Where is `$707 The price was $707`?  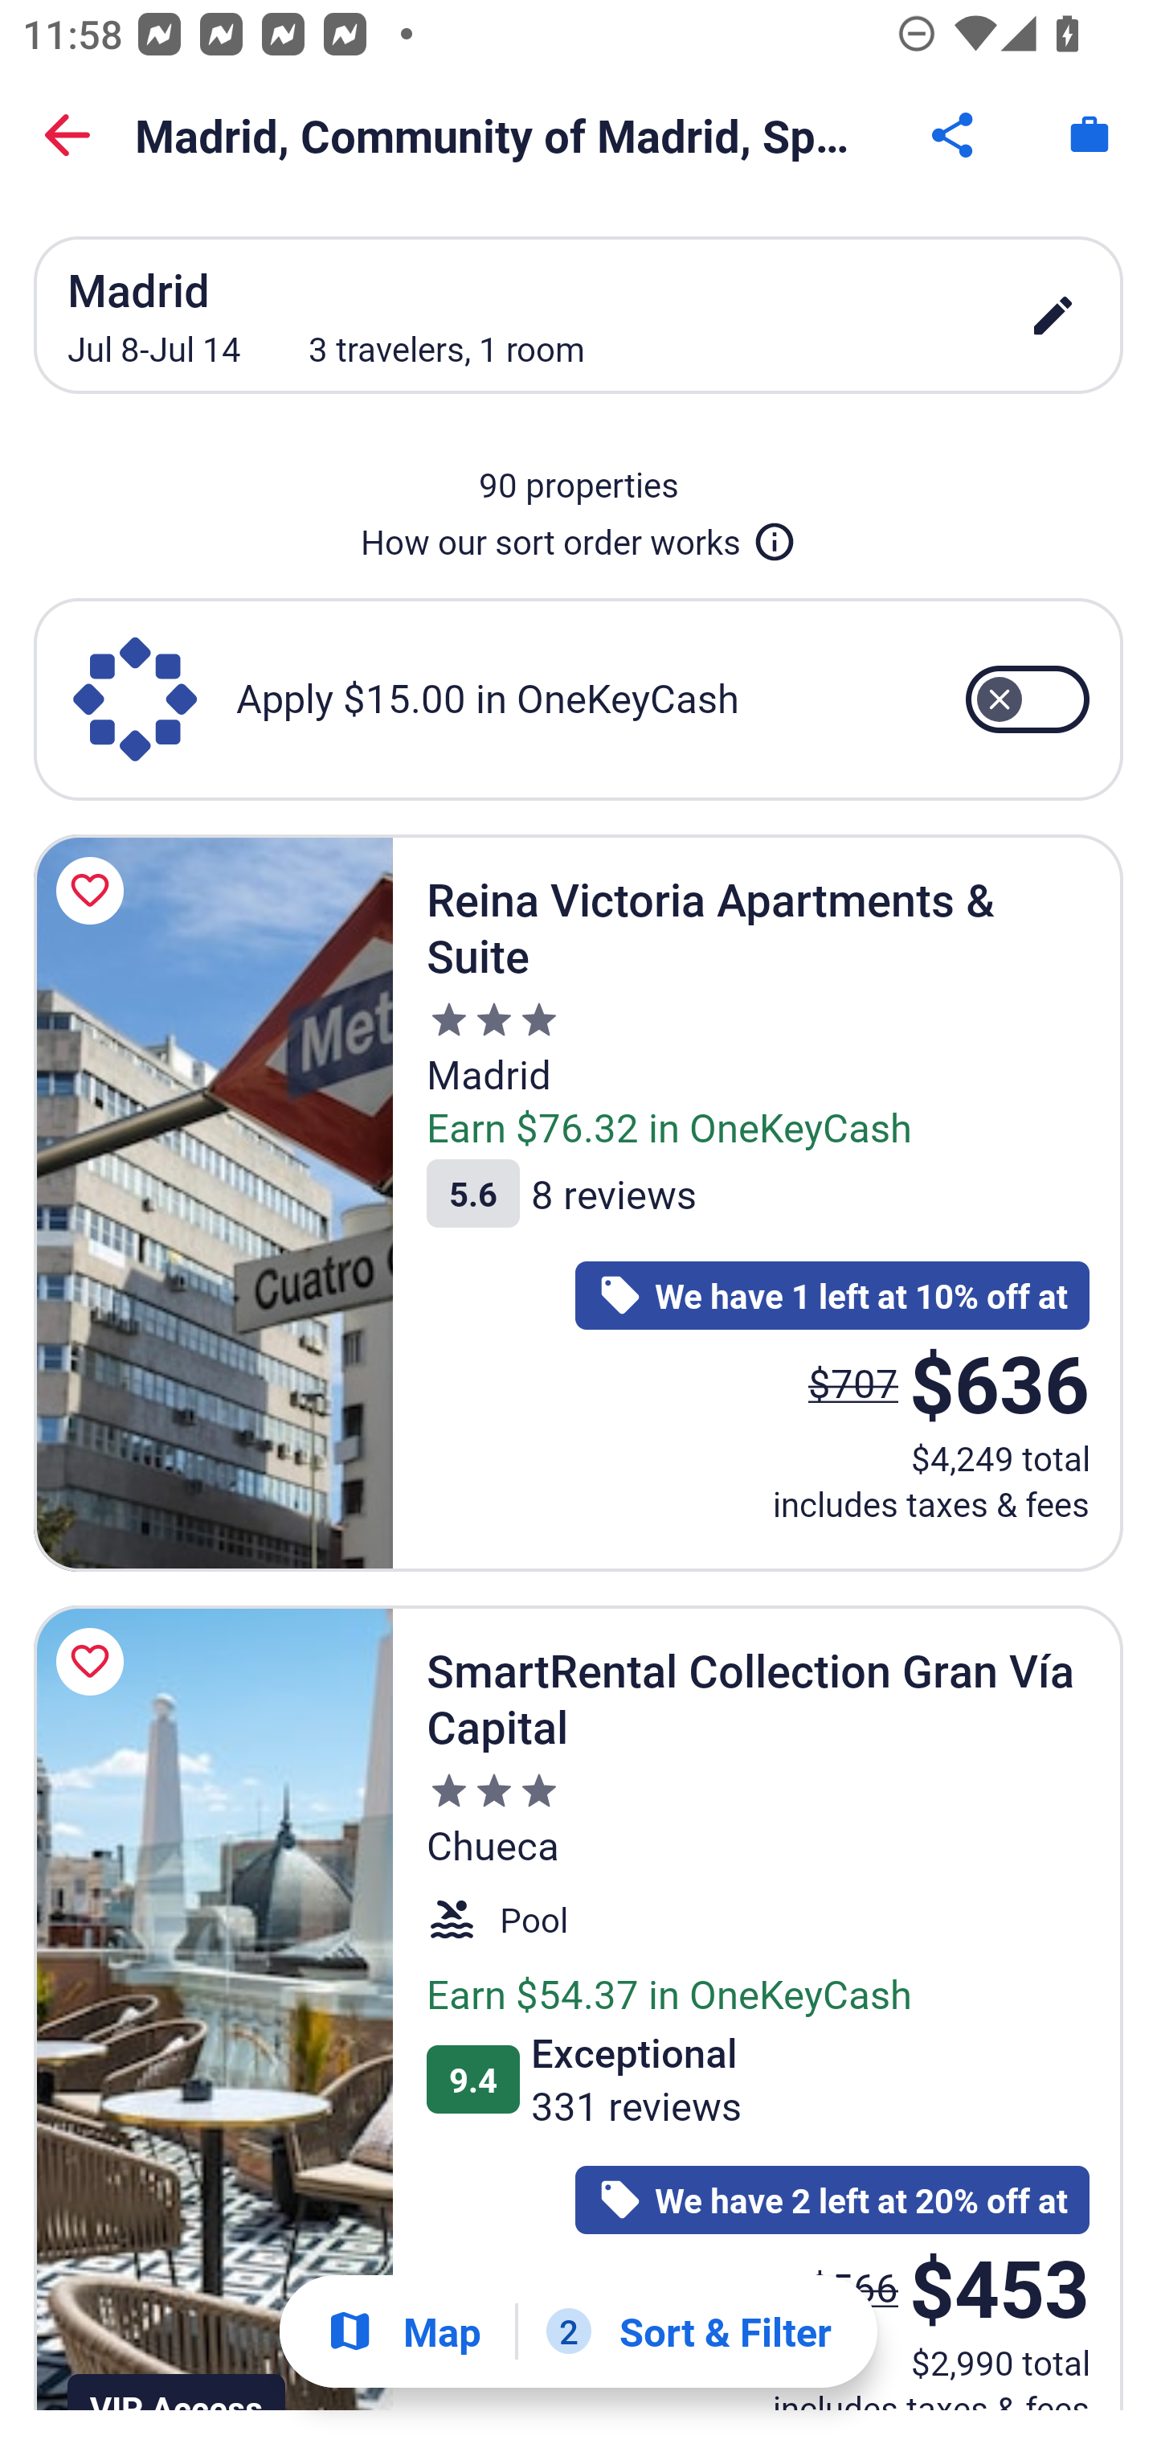 $707 The price was $707 is located at coordinates (853, 1381).